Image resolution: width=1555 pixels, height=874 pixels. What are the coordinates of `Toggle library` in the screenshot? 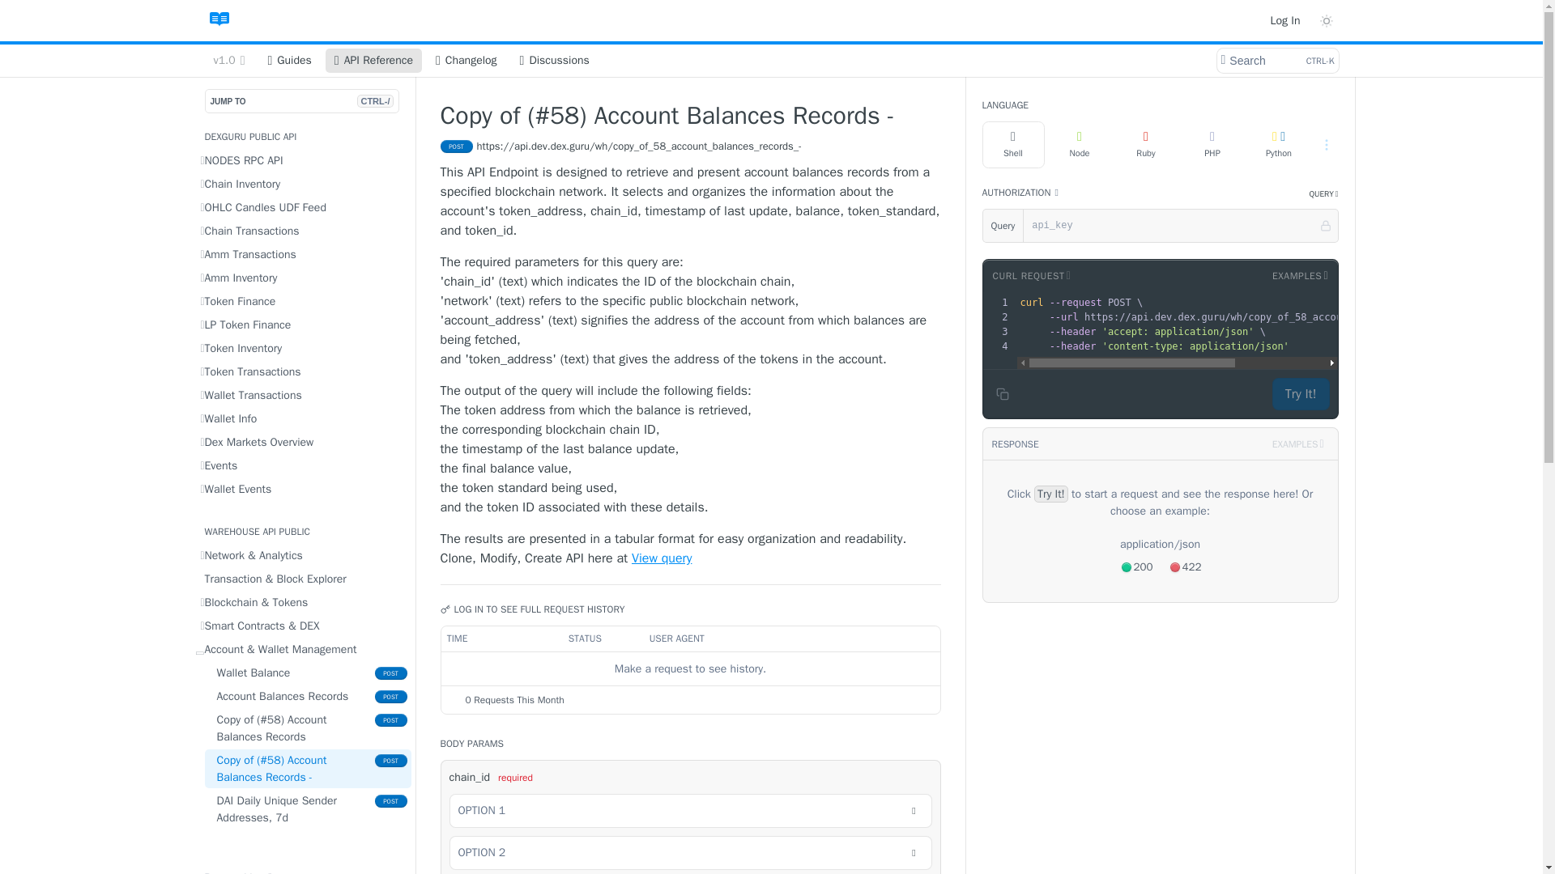 It's located at (1030, 275).